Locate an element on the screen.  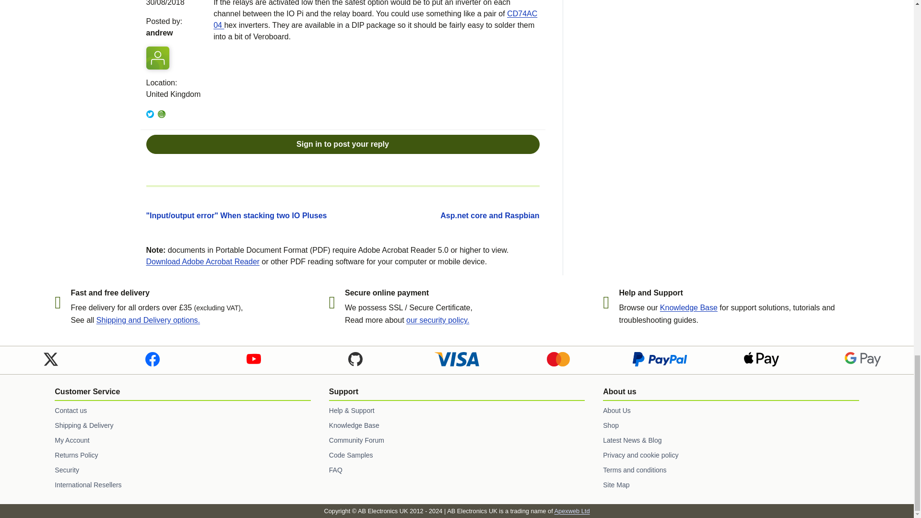
Visit us on X is located at coordinates (50, 358).